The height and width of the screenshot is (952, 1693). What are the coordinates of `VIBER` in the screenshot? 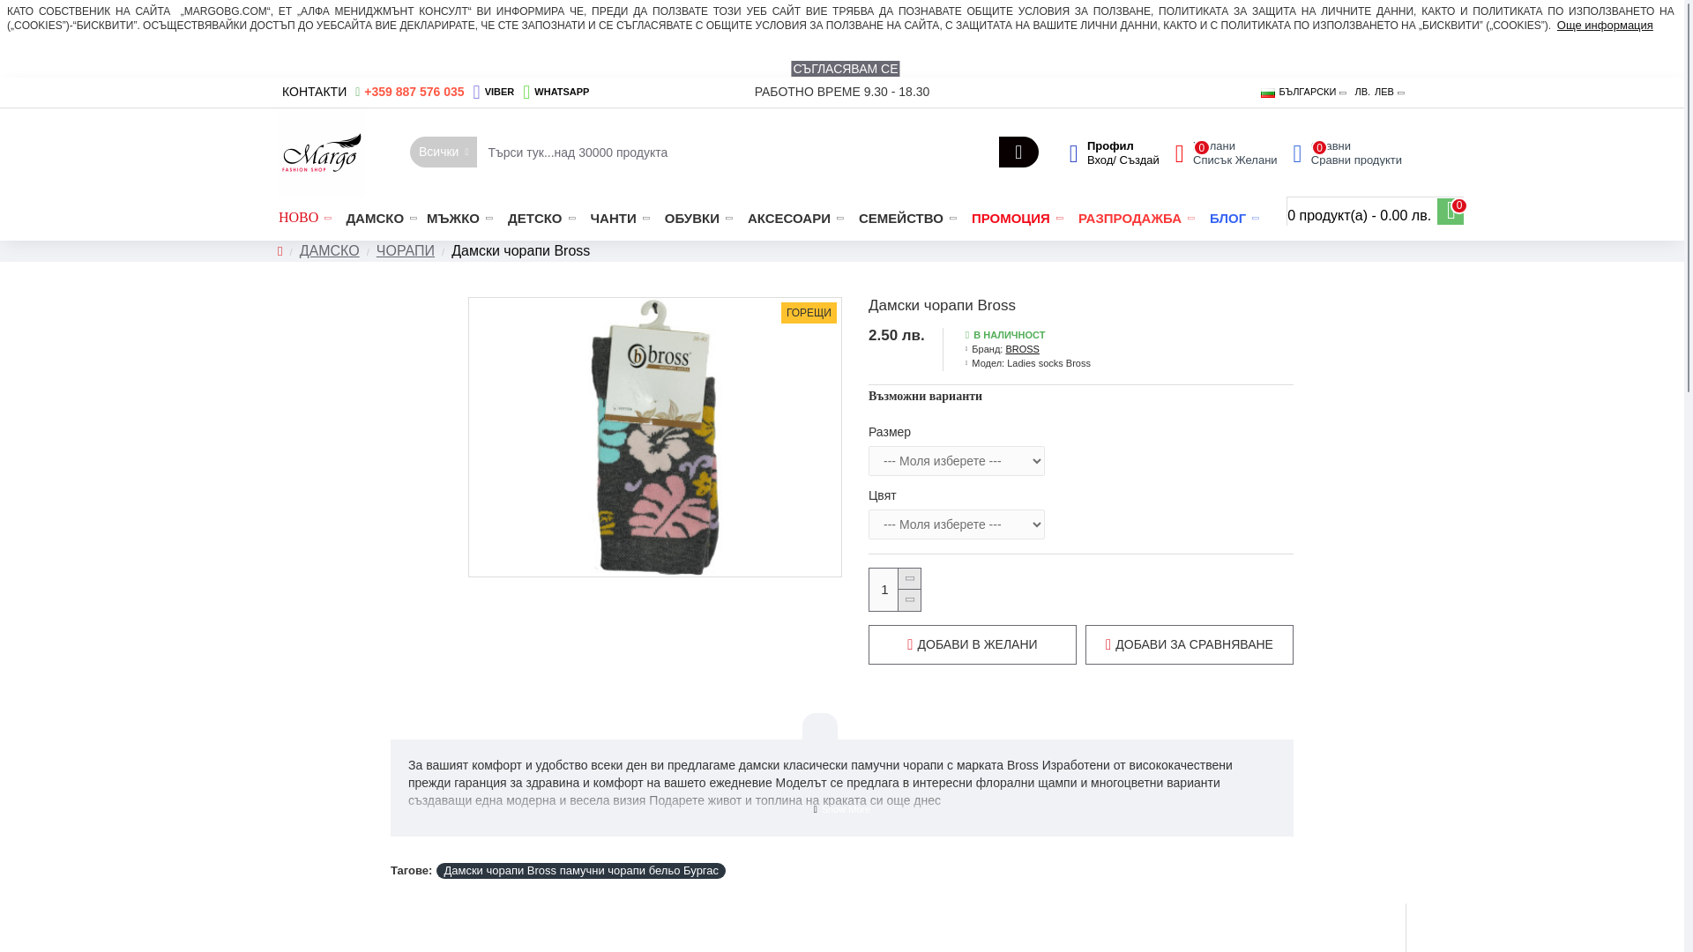 It's located at (494, 93).